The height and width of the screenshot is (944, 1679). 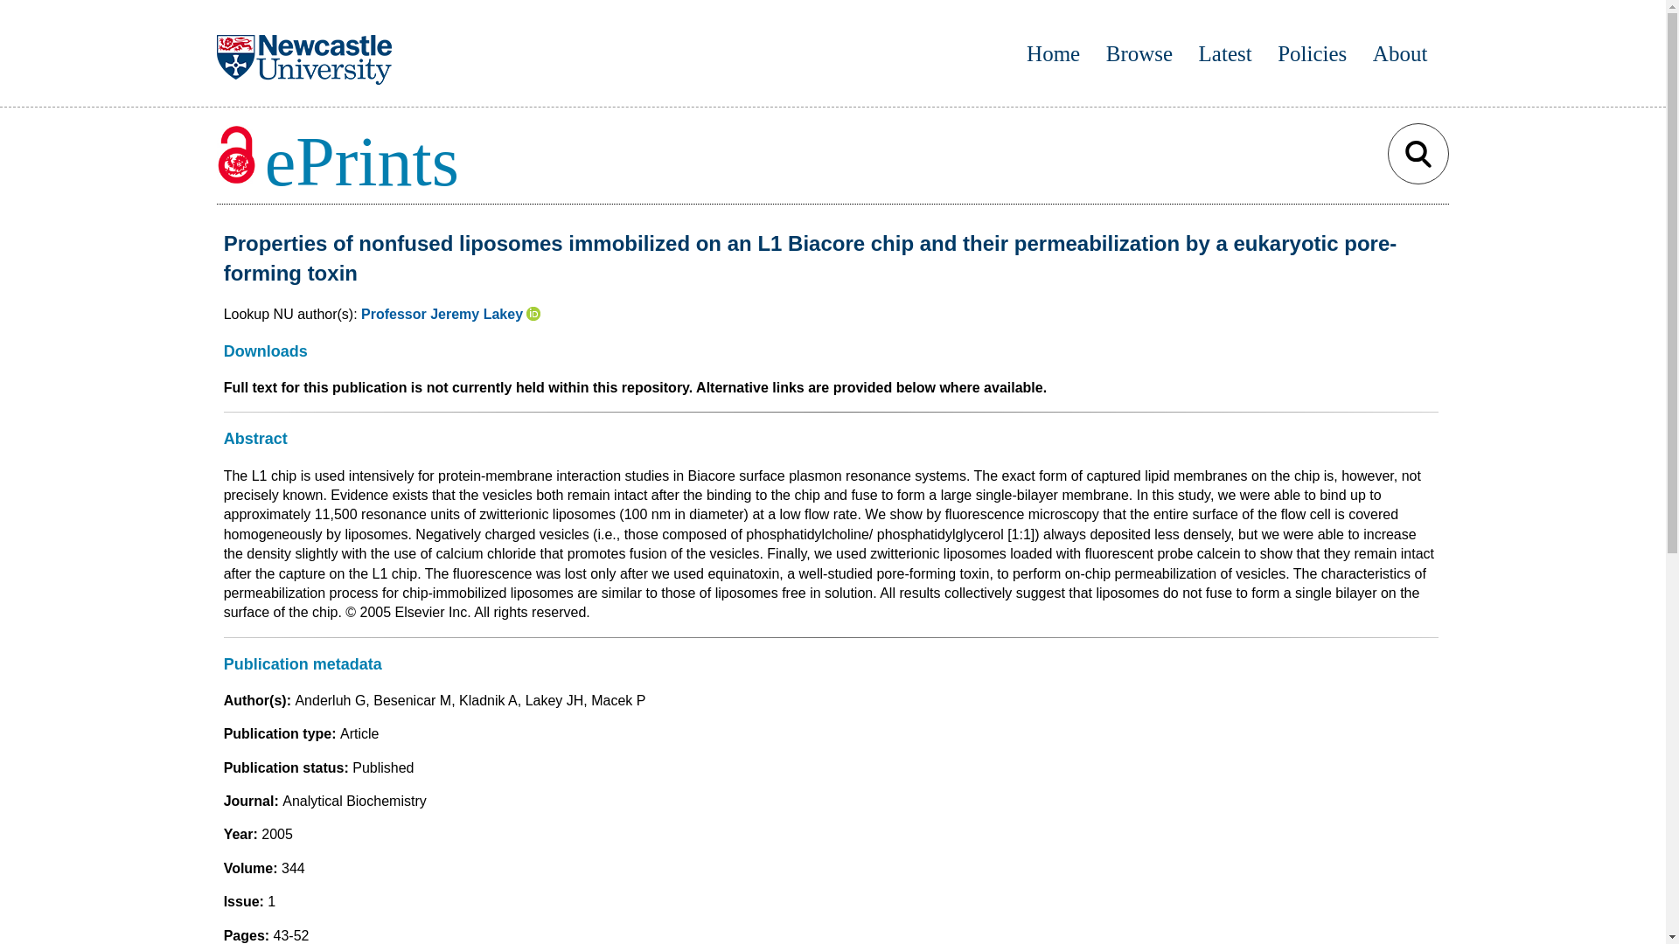 I want to click on View ePrints listed within the last month, so click(x=1225, y=52).